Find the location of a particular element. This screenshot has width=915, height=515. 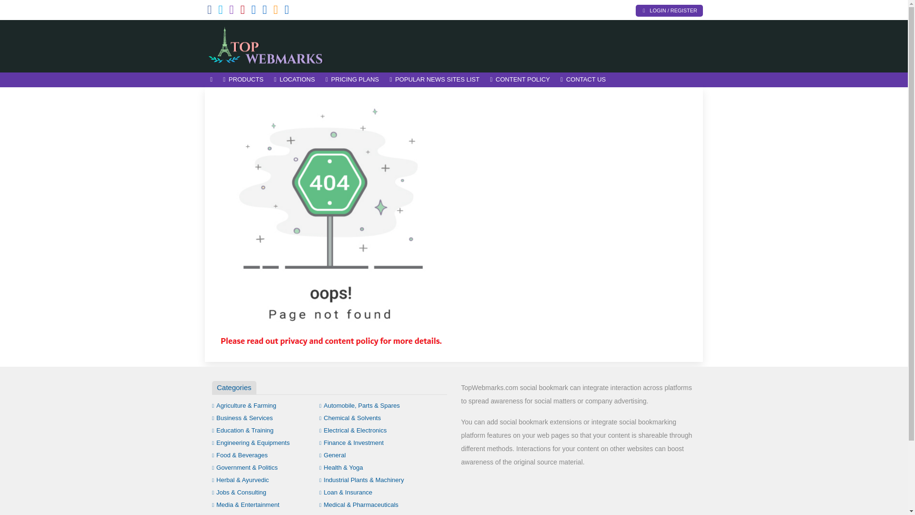

POPULAR NEWS SITES LIST is located at coordinates (435, 80).